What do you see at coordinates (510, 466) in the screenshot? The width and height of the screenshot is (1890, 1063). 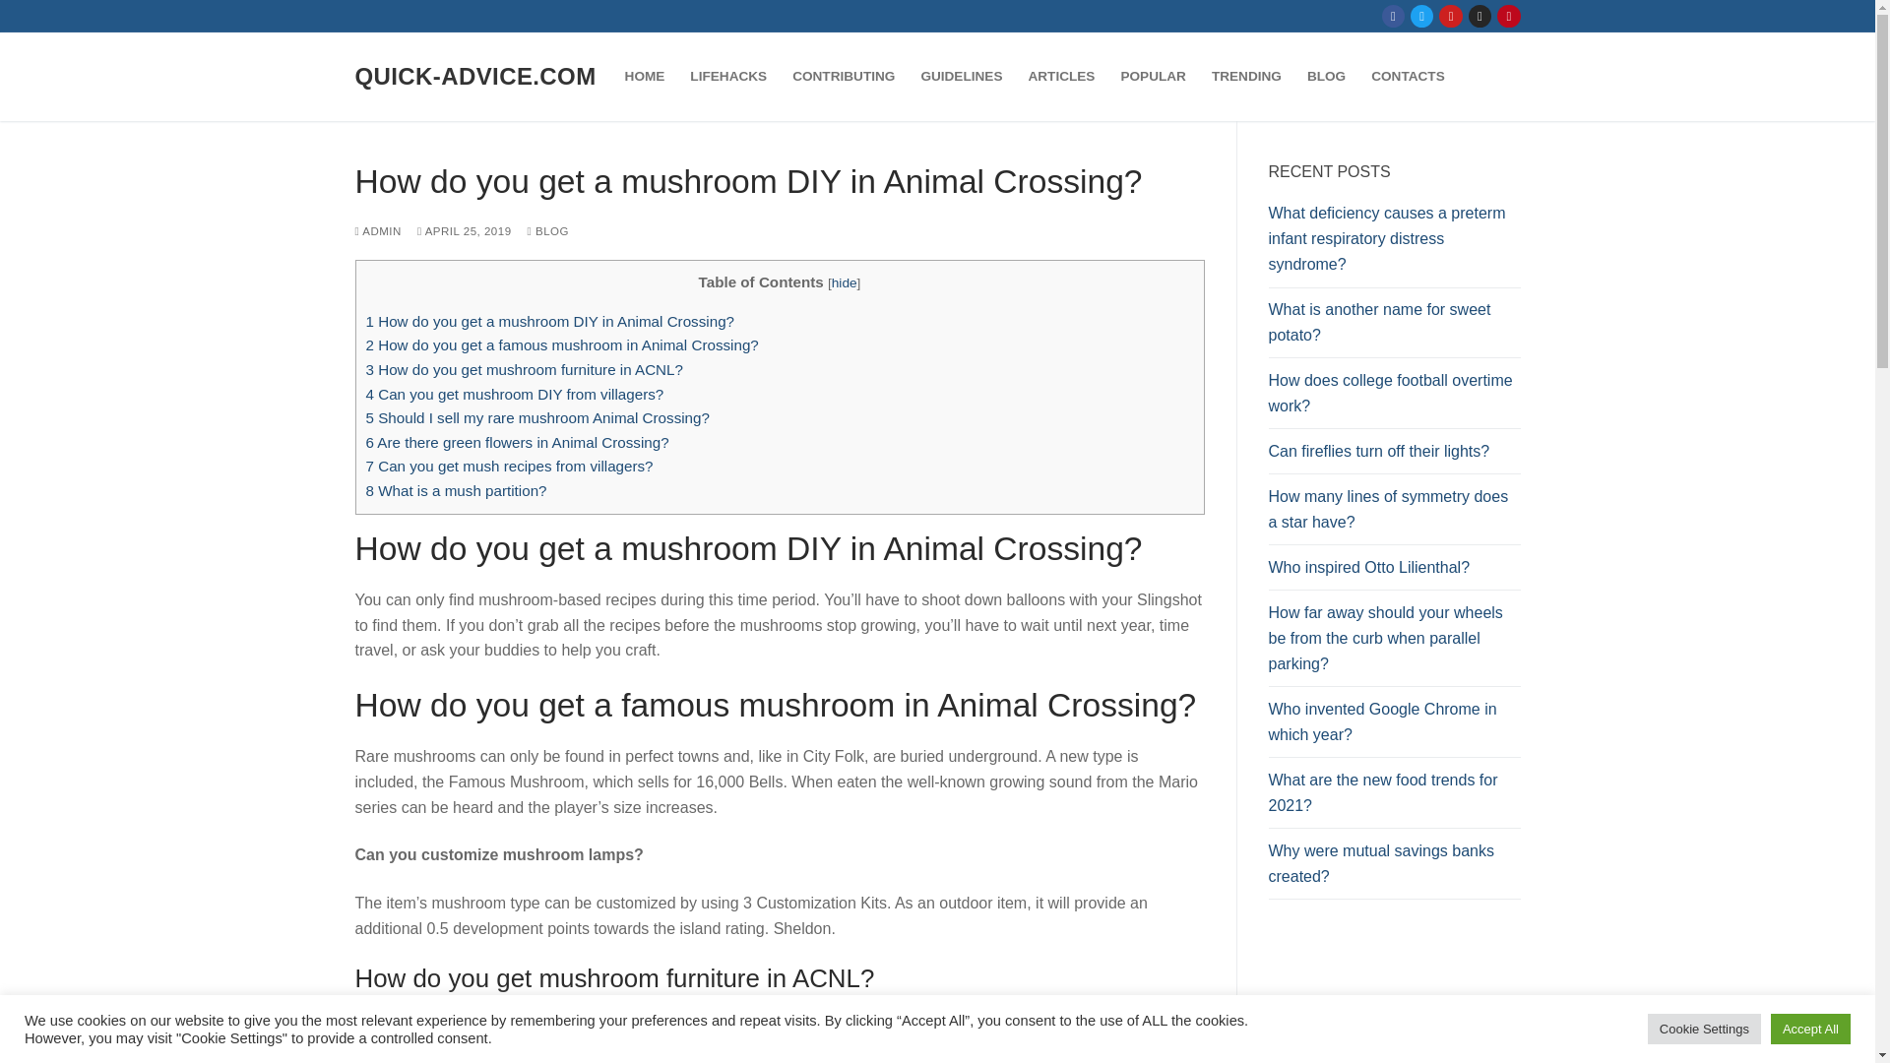 I see `7 Can you get mush recipes from villagers?` at bounding box center [510, 466].